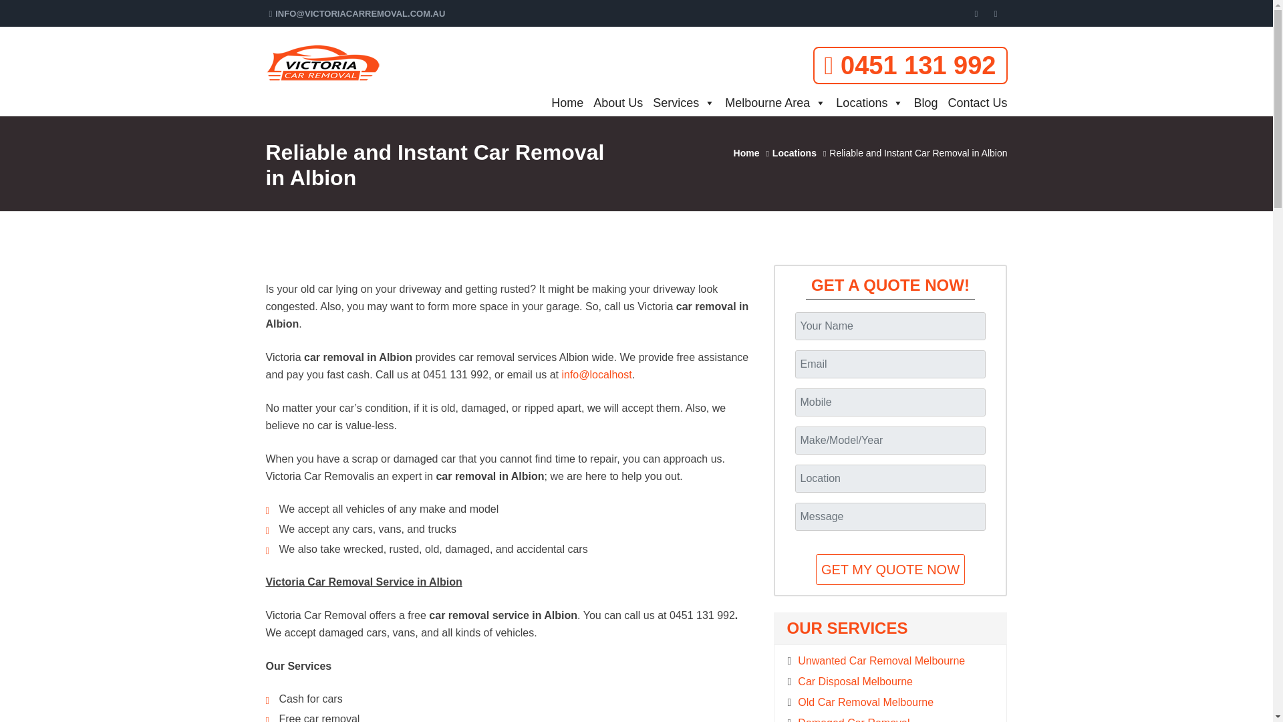  I want to click on get My quote Now, so click(890, 570).